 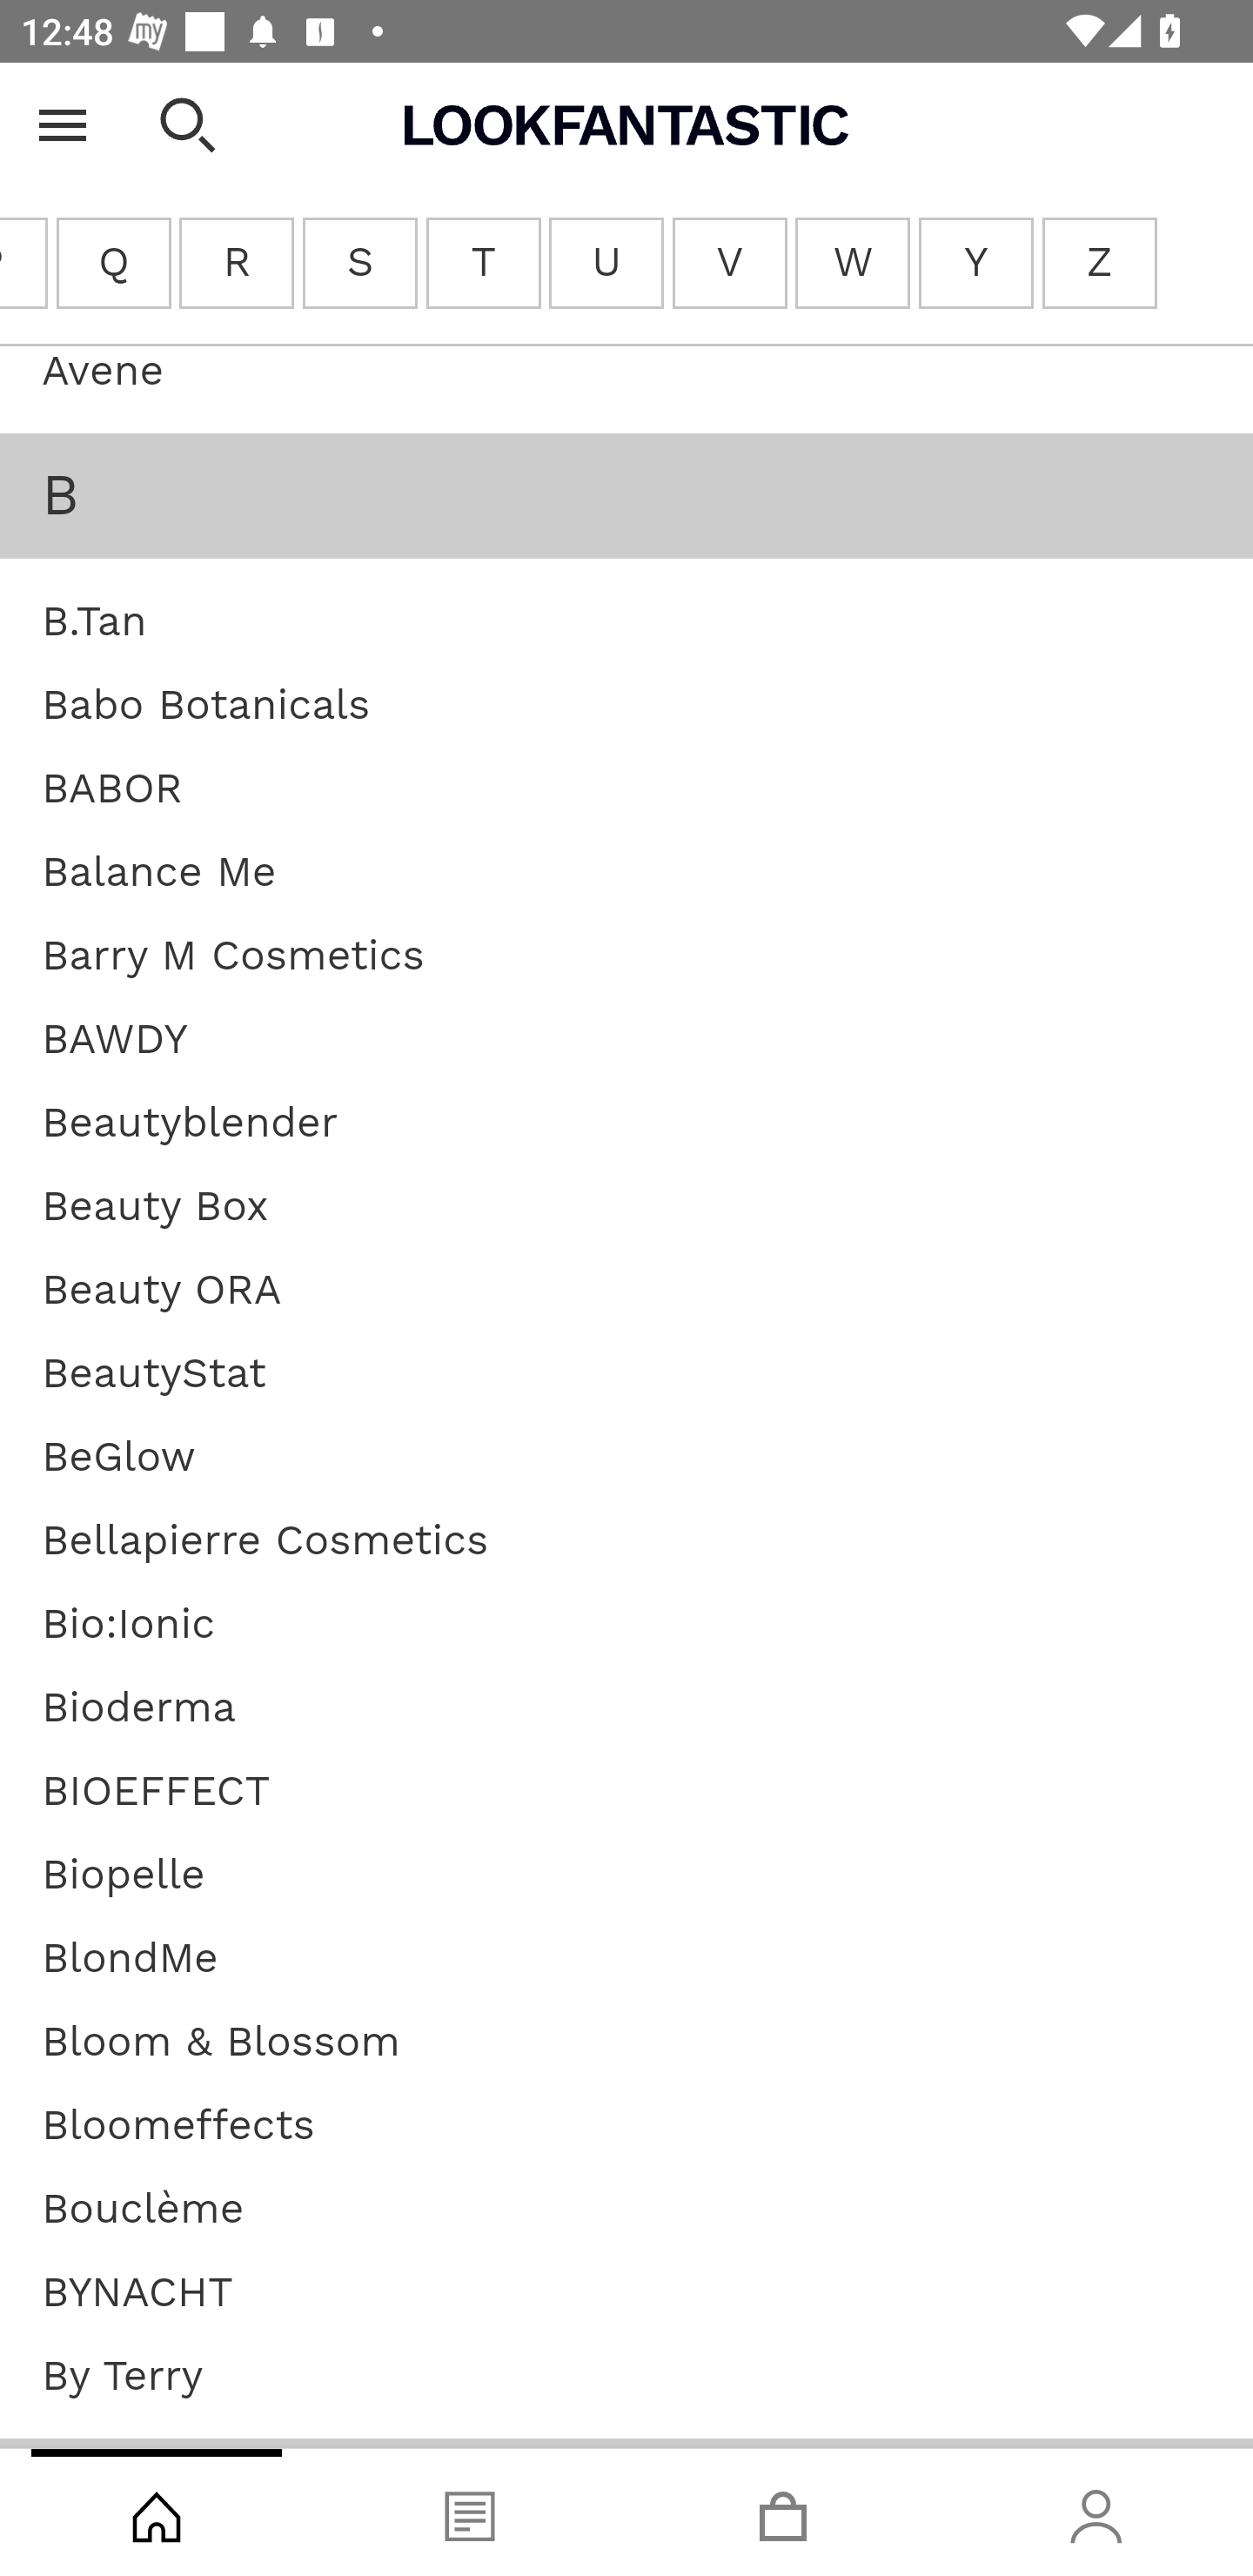 What do you see at coordinates (1096, 2512) in the screenshot?
I see `Account, tab, 4 of 4` at bounding box center [1096, 2512].